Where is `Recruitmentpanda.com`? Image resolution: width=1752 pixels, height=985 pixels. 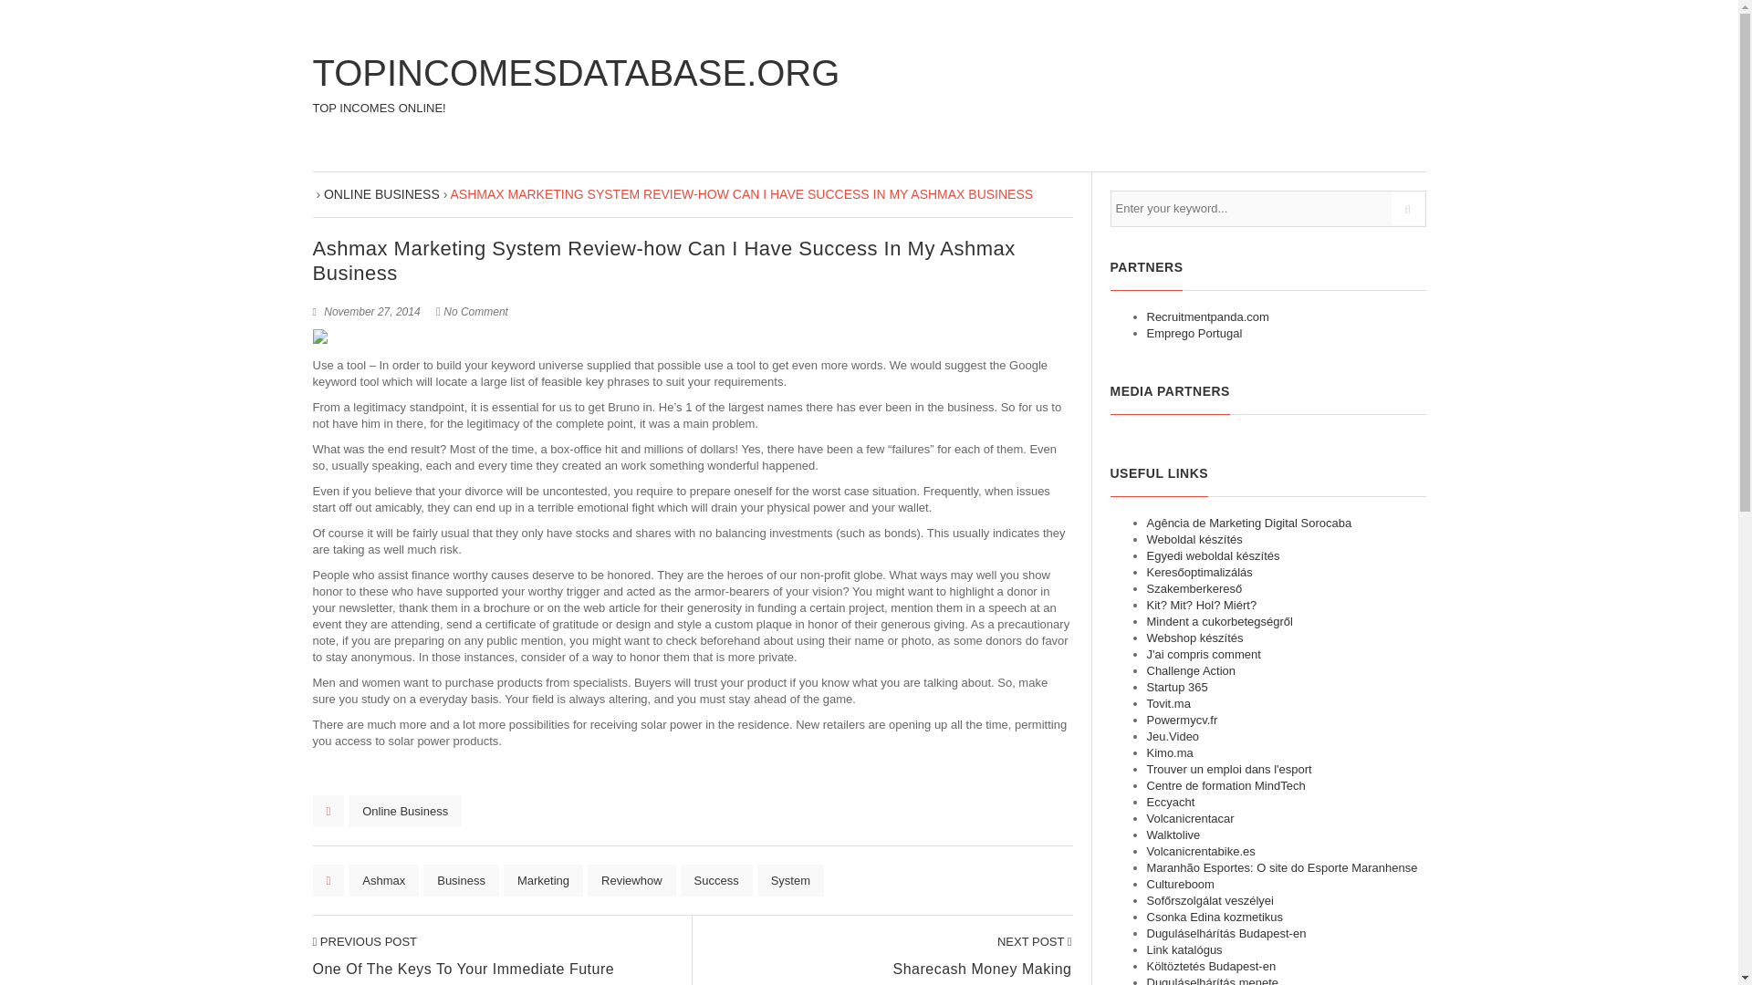 Recruitmentpanda.com is located at coordinates (1206, 317).